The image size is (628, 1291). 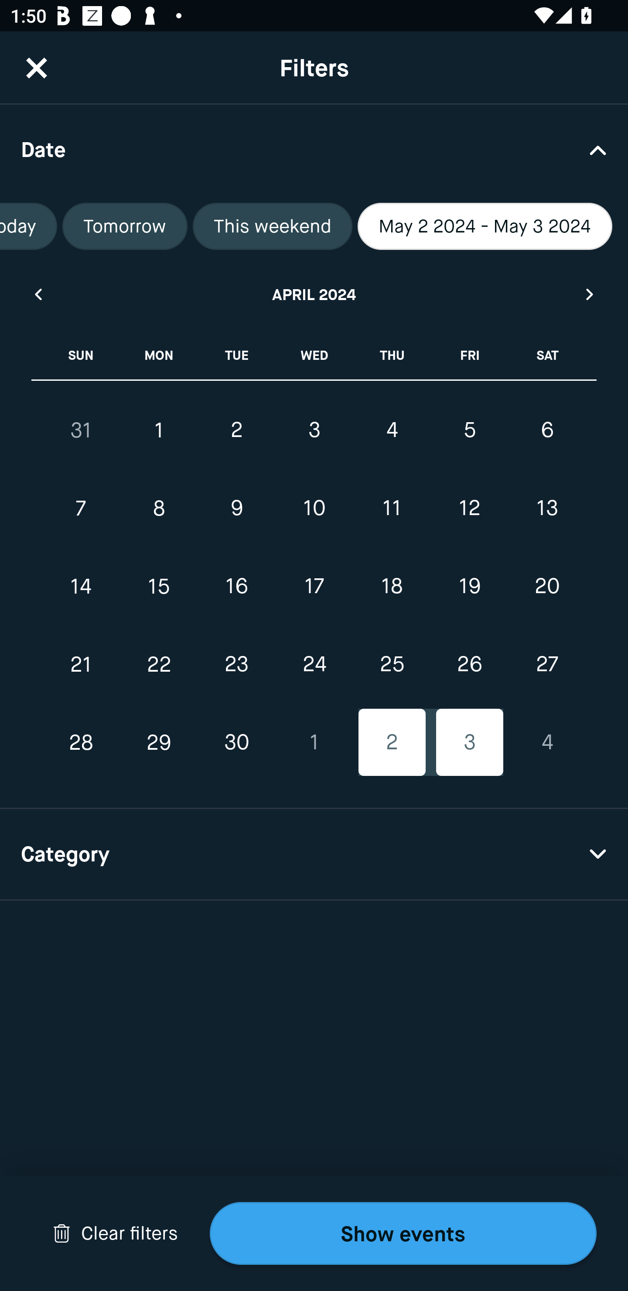 I want to click on 11, so click(x=392, y=509).